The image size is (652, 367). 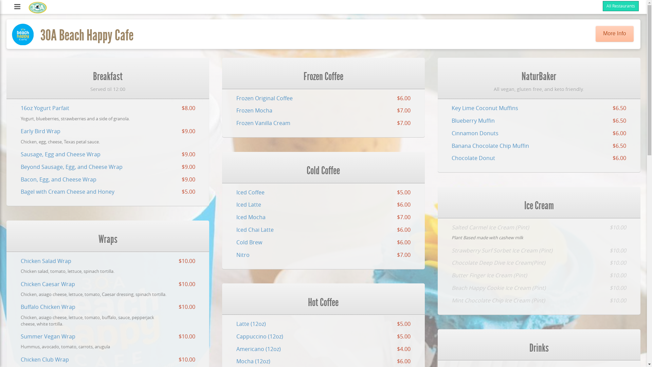 What do you see at coordinates (539, 160) in the screenshot?
I see `Chocolate Donut
$6.00` at bounding box center [539, 160].